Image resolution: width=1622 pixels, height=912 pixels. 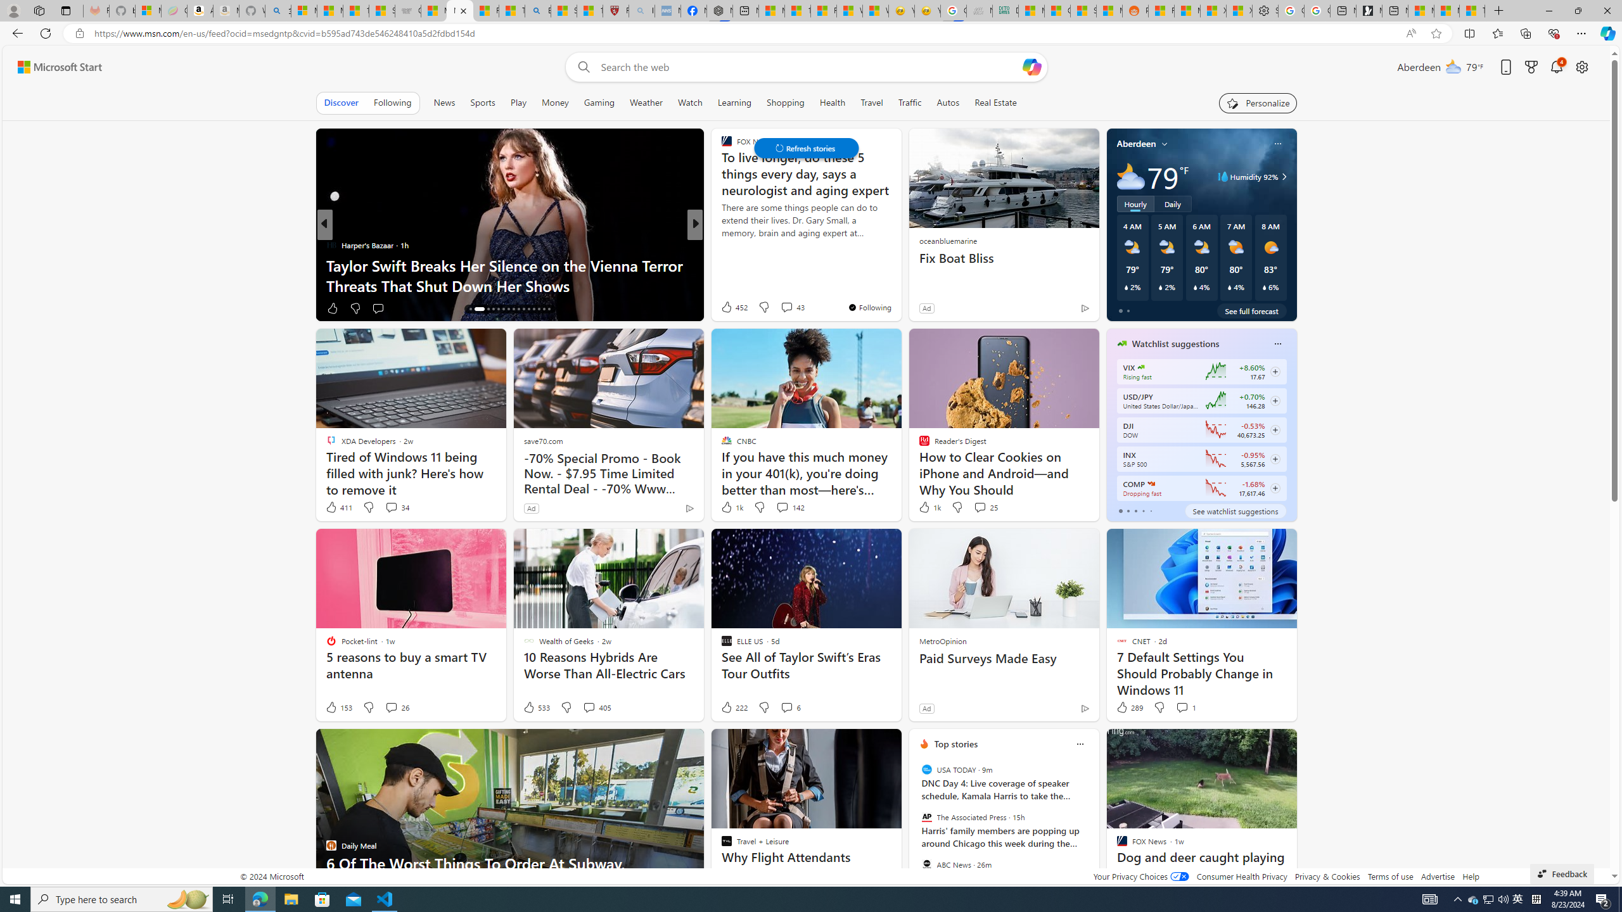 What do you see at coordinates (539, 309) in the screenshot?
I see `AutomationID: tab-28` at bounding box center [539, 309].